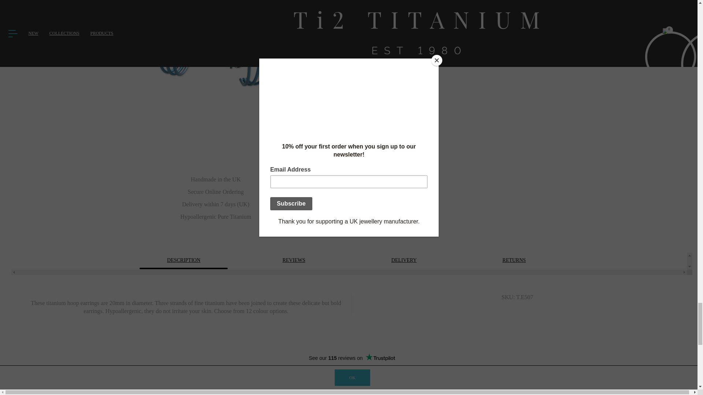 This screenshot has height=395, width=703. What do you see at coordinates (351, 358) in the screenshot?
I see `Customer reviews powered by Trustpilot` at bounding box center [351, 358].